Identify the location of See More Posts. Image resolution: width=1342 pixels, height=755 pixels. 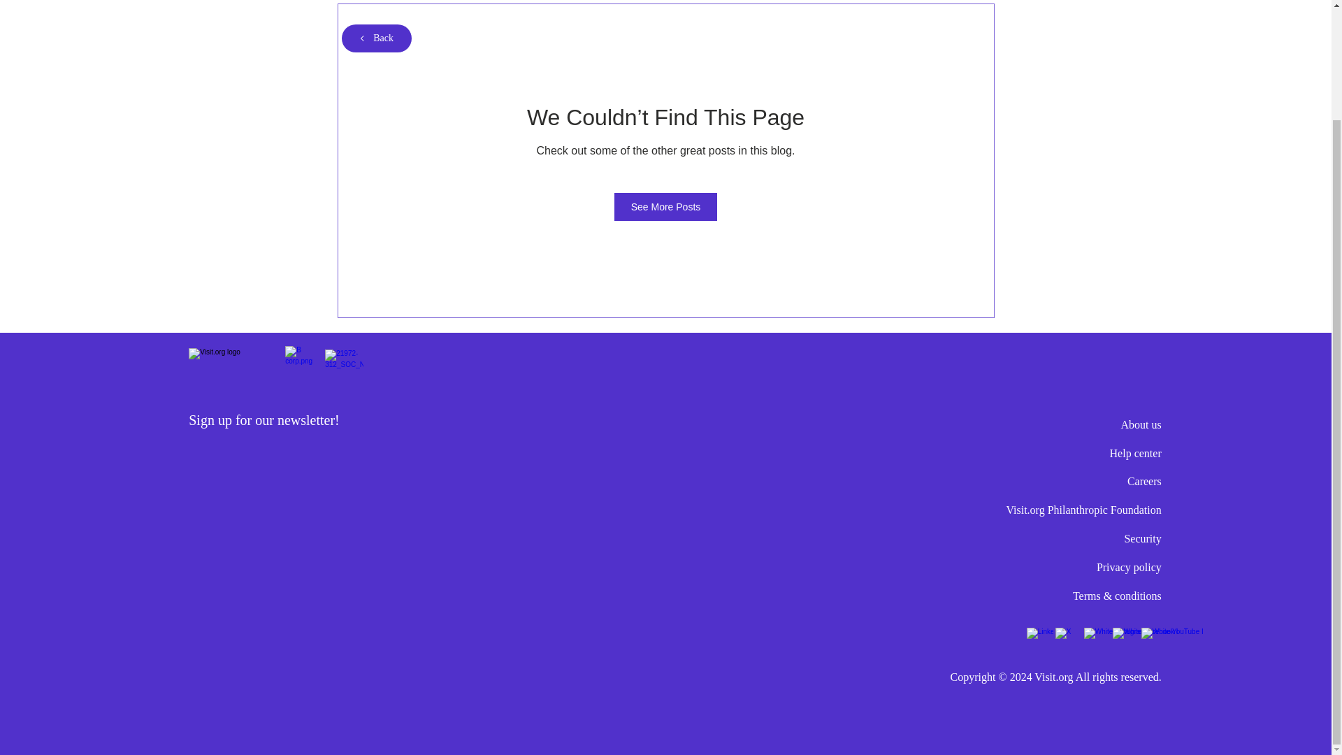
(666, 207).